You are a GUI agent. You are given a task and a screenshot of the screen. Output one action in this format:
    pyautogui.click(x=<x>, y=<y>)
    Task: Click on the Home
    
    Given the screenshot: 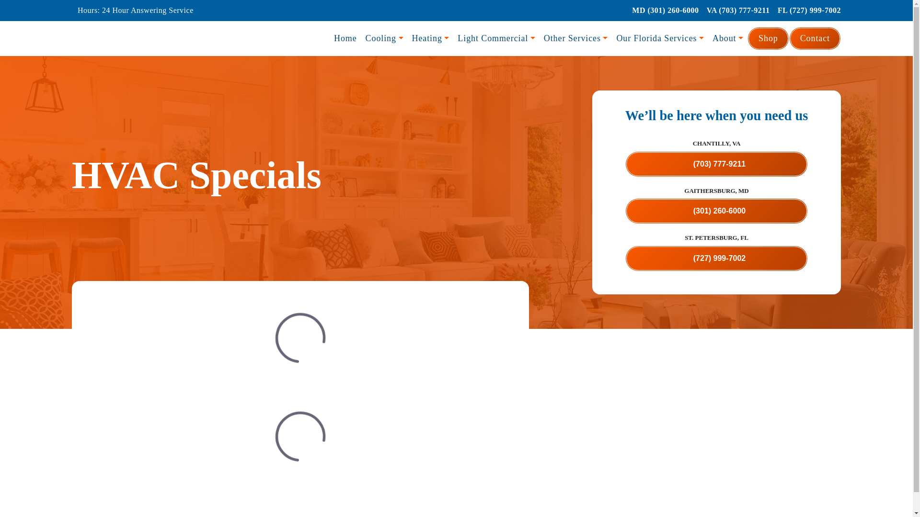 What is the action you would take?
    pyautogui.click(x=345, y=38)
    